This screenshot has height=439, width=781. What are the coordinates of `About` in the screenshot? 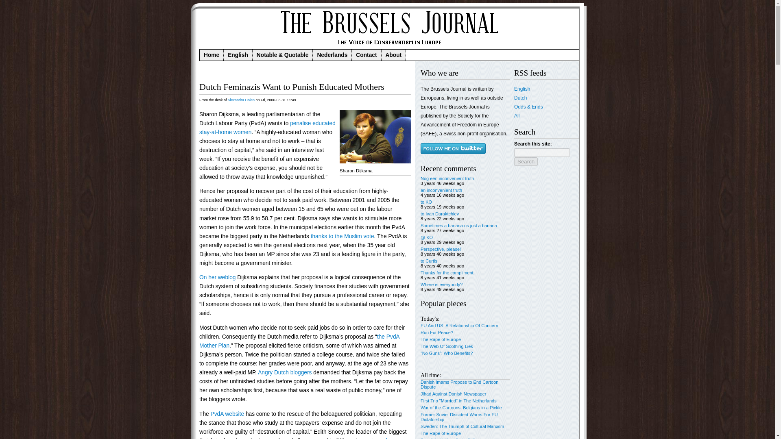 It's located at (394, 55).